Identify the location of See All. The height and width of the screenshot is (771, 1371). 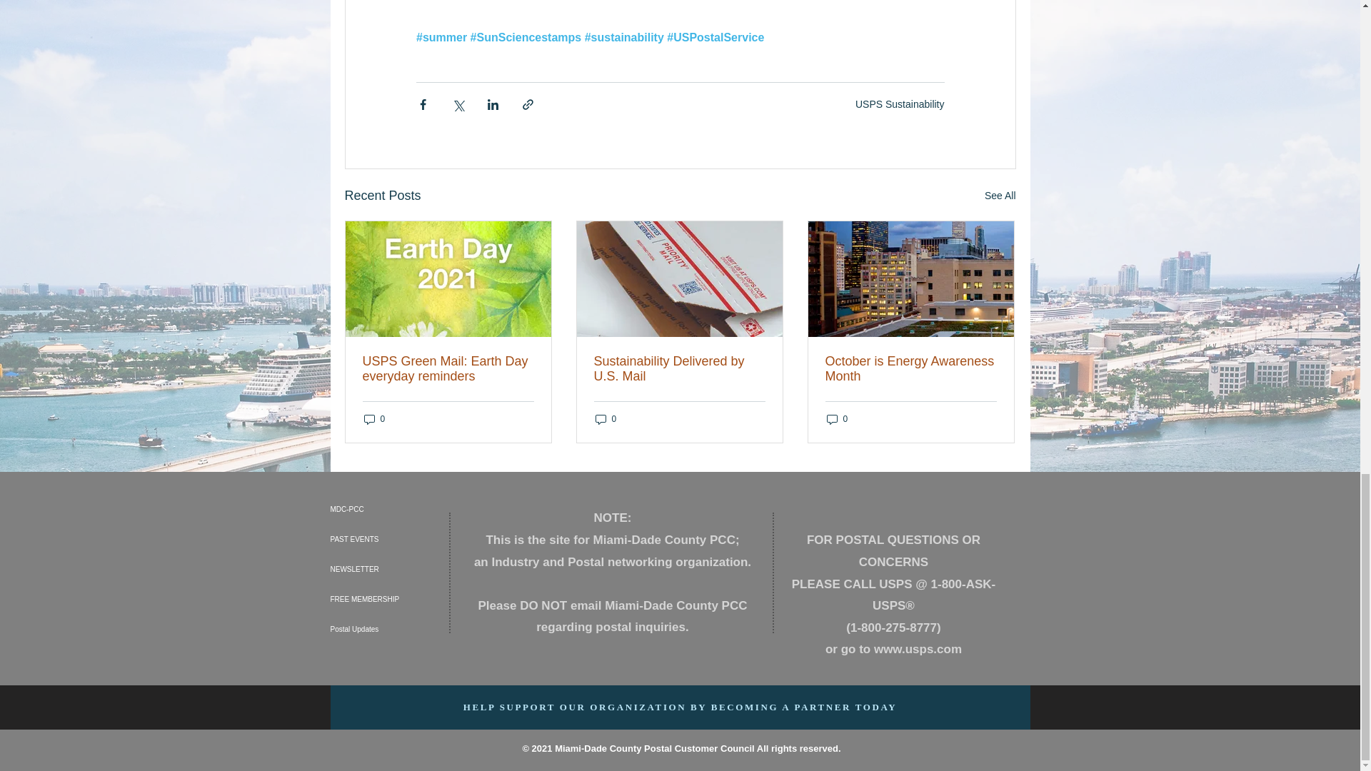
(1000, 196).